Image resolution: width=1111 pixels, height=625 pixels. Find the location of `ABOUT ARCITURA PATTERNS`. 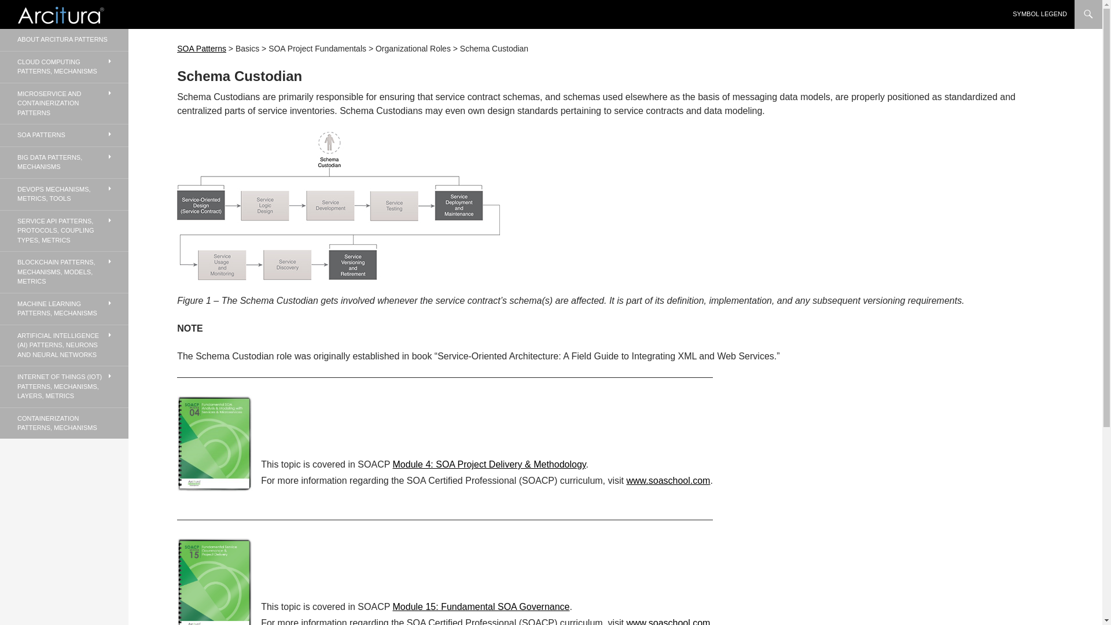

ABOUT ARCITURA PATTERNS is located at coordinates (64, 39).